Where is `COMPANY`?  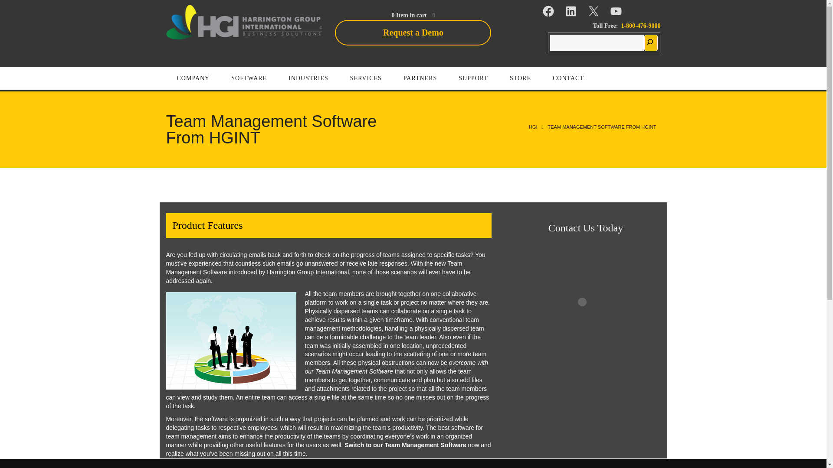 COMPANY is located at coordinates (193, 78).